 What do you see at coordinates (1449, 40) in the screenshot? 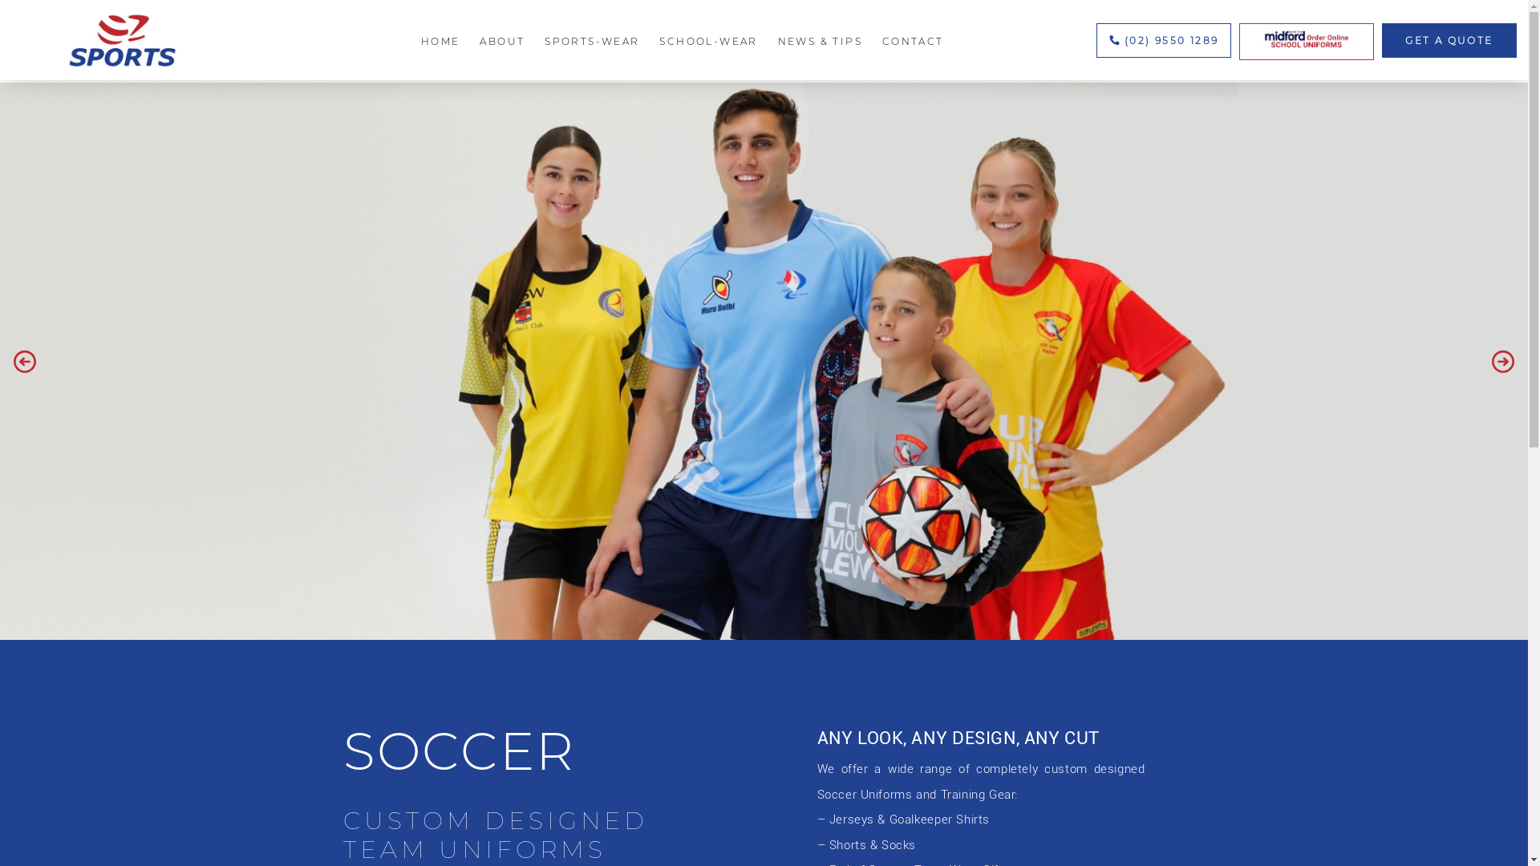
I see `GET A QUOTE` at bounding box center [1449, 40].